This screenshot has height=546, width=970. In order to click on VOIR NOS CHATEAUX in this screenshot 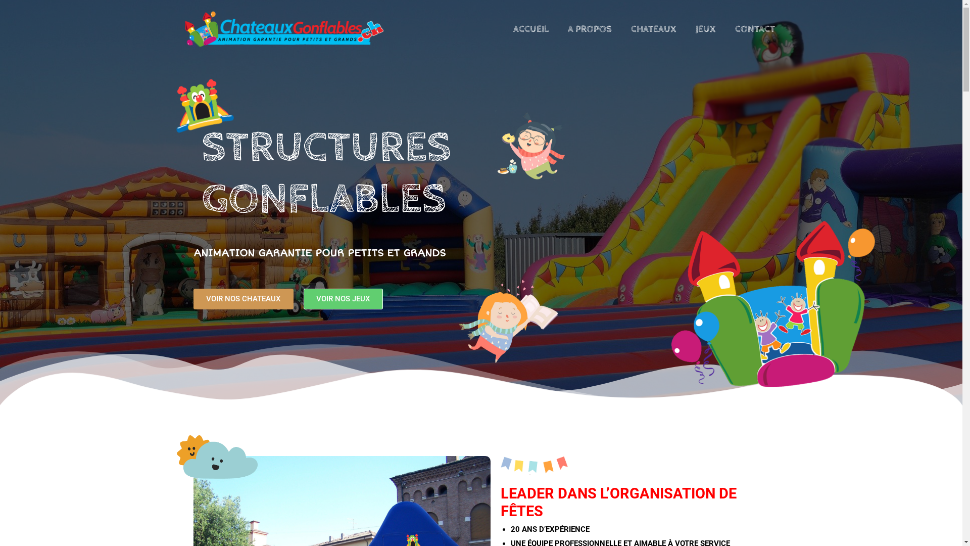, I will do `click(243, 299)`.